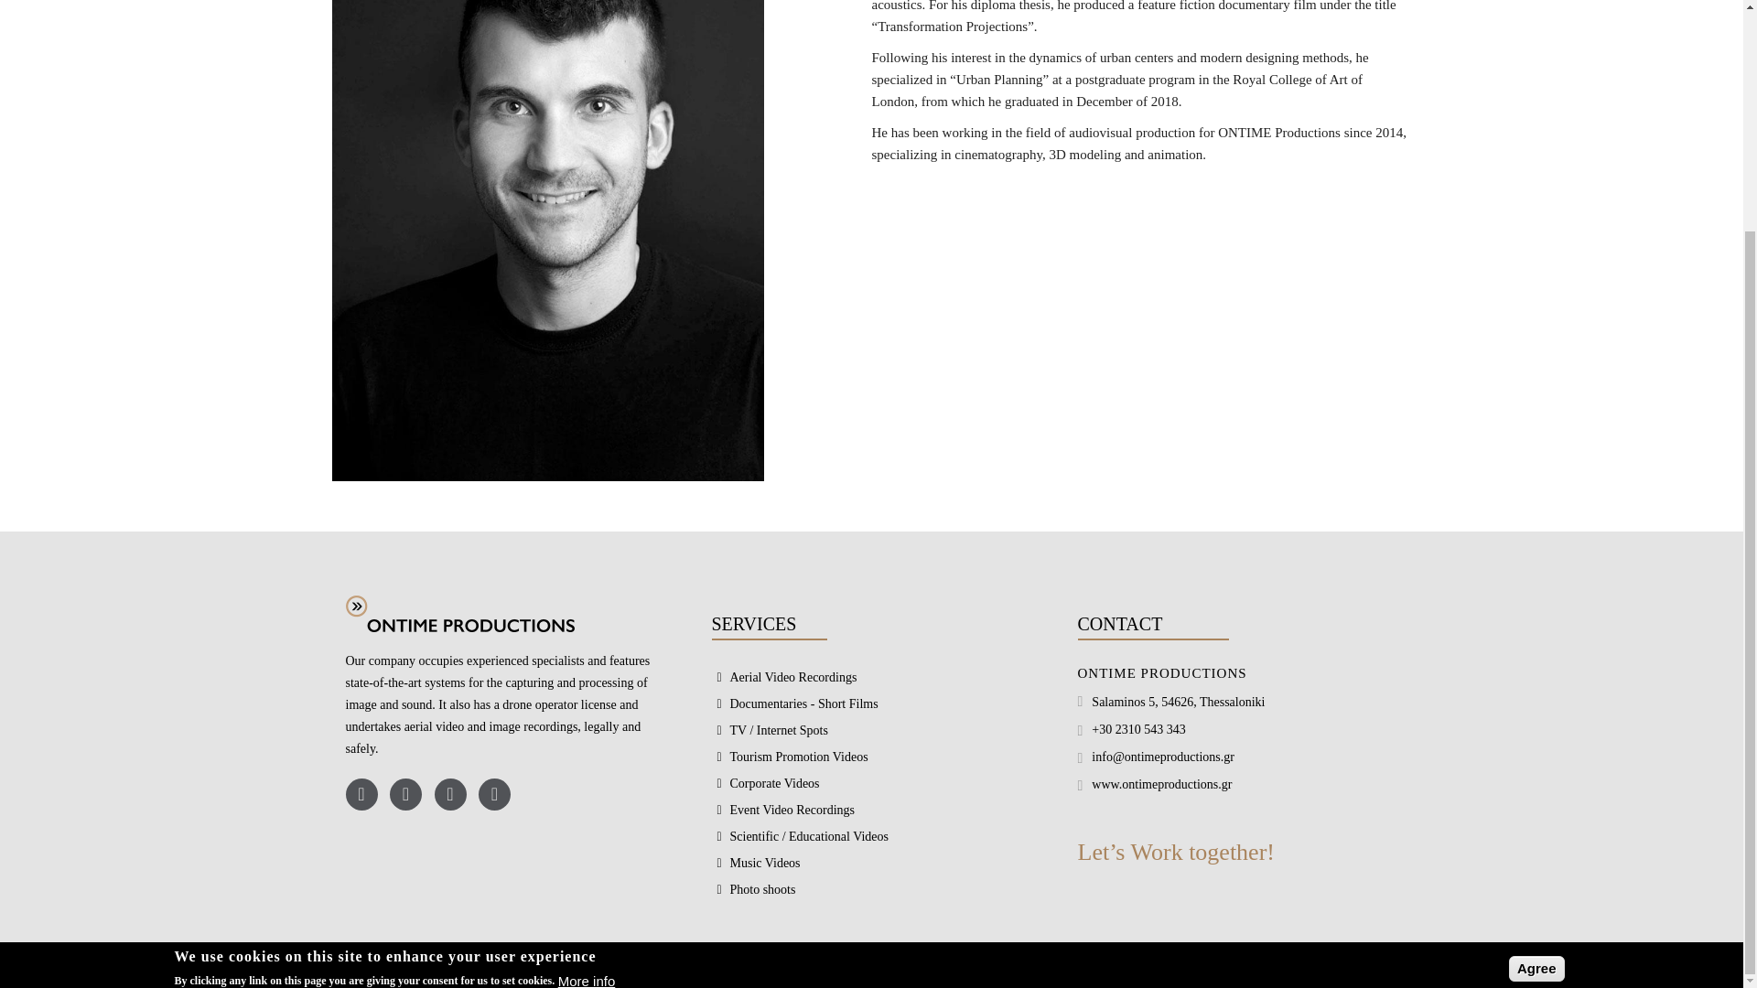 This screenshot has width=1757, height=988. I want to click on More info, so click(587, 692).